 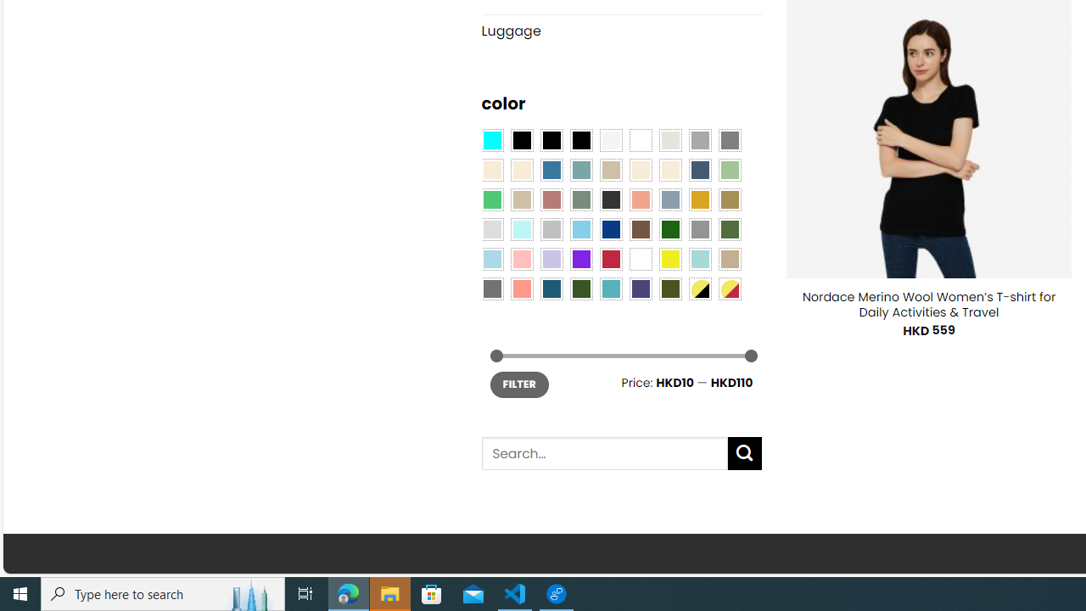 What do you see at coordinates (551, 288) in the screenshot?
I see `Capri Blue` at bounding box center [551, 288].